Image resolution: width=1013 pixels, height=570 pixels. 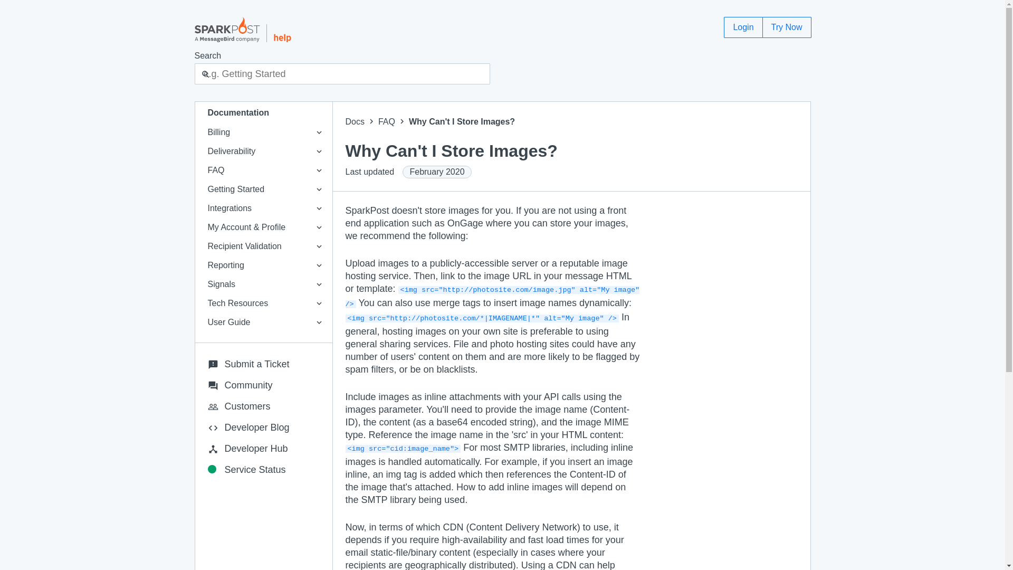 I want to click on Documentation, so click(x=264, y=112).